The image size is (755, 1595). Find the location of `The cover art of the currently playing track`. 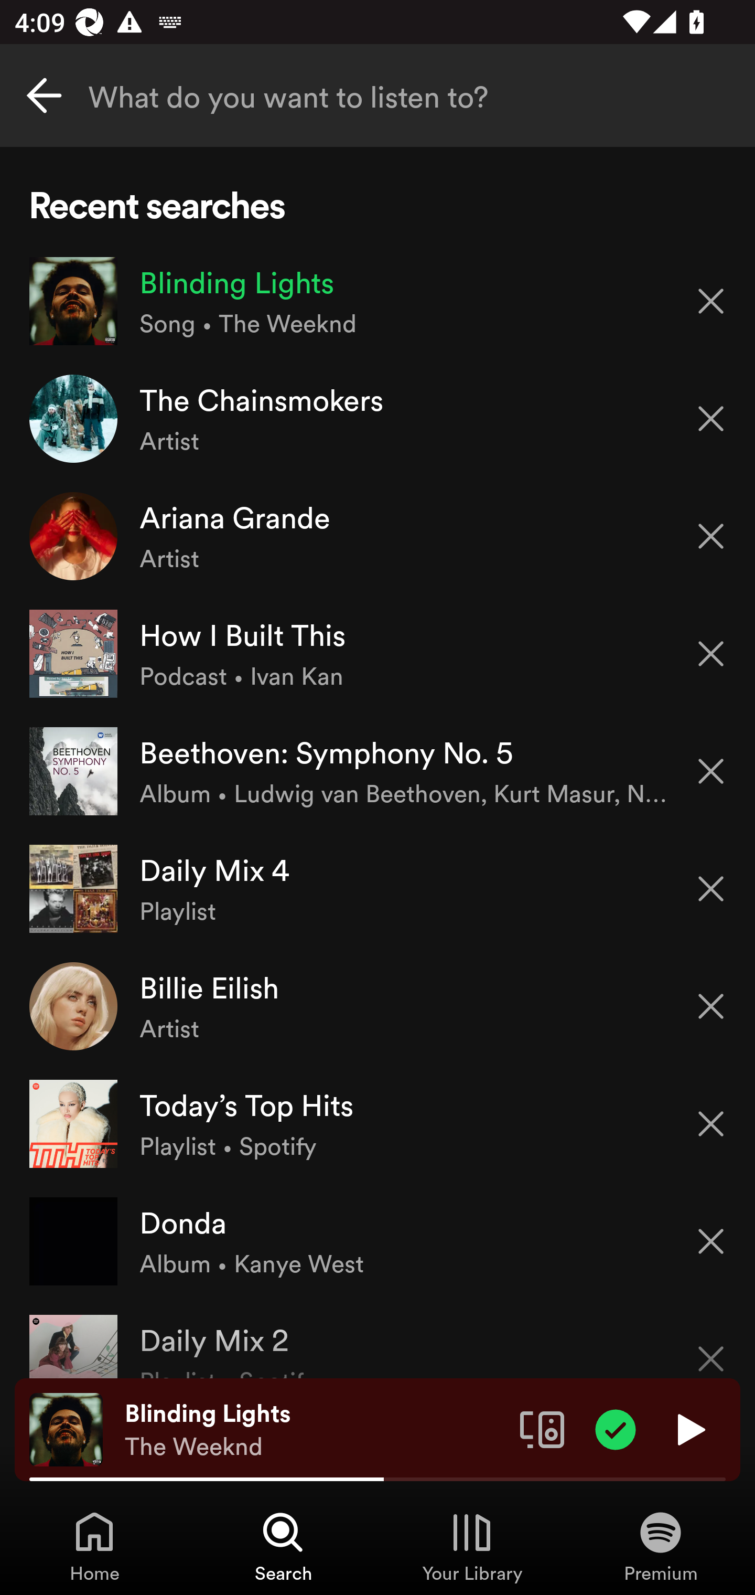

The cover art of the currently playing track is located at coordinates (66, 1429).